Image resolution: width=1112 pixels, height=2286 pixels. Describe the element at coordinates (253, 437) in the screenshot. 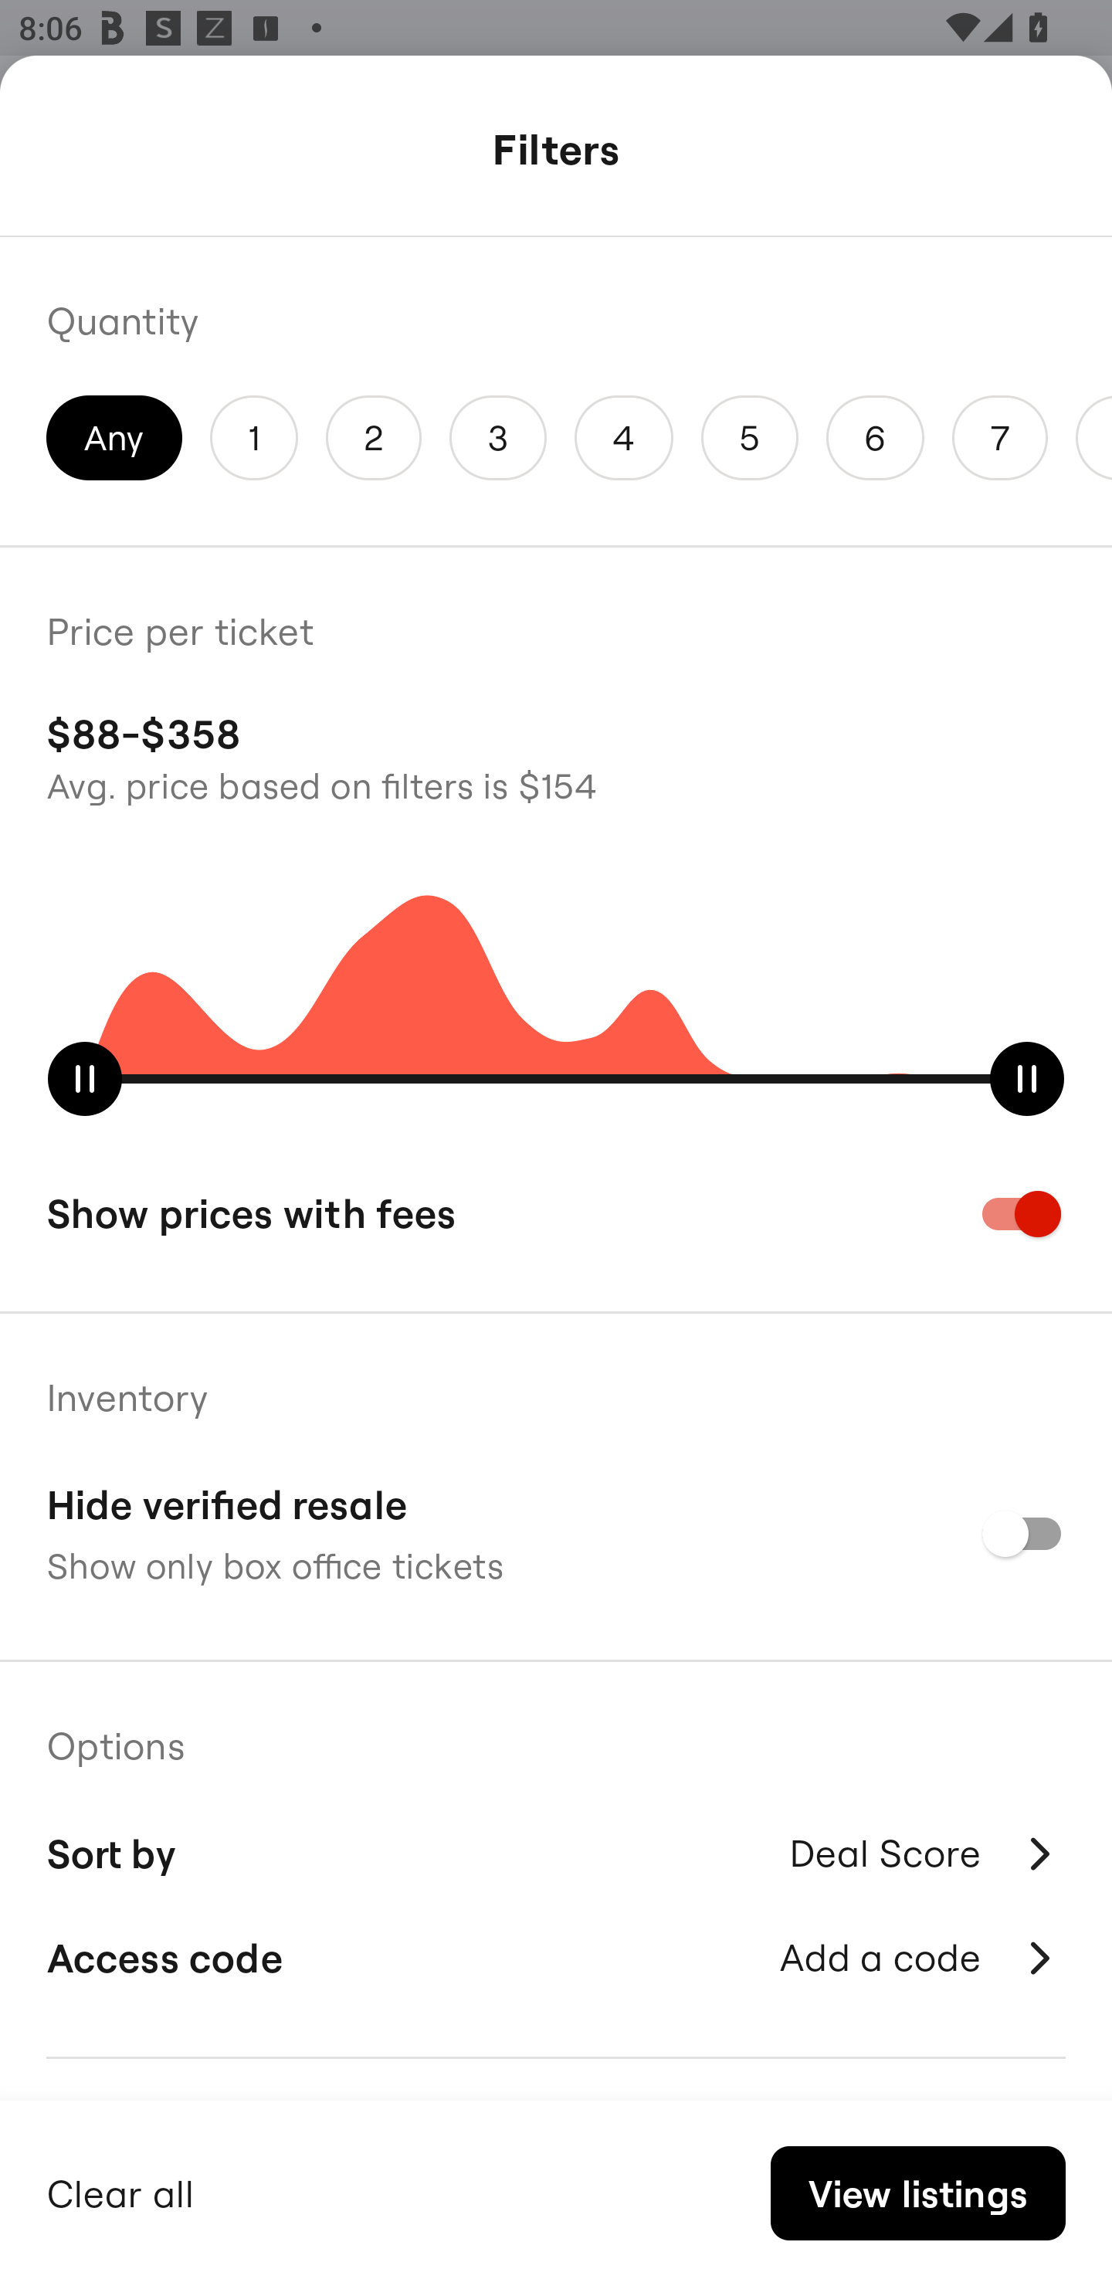

I see `1` at that location.